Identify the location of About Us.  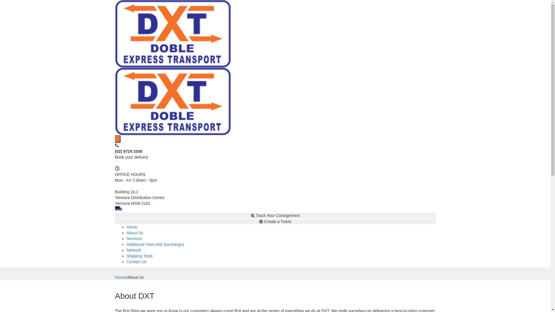
(135, 233).